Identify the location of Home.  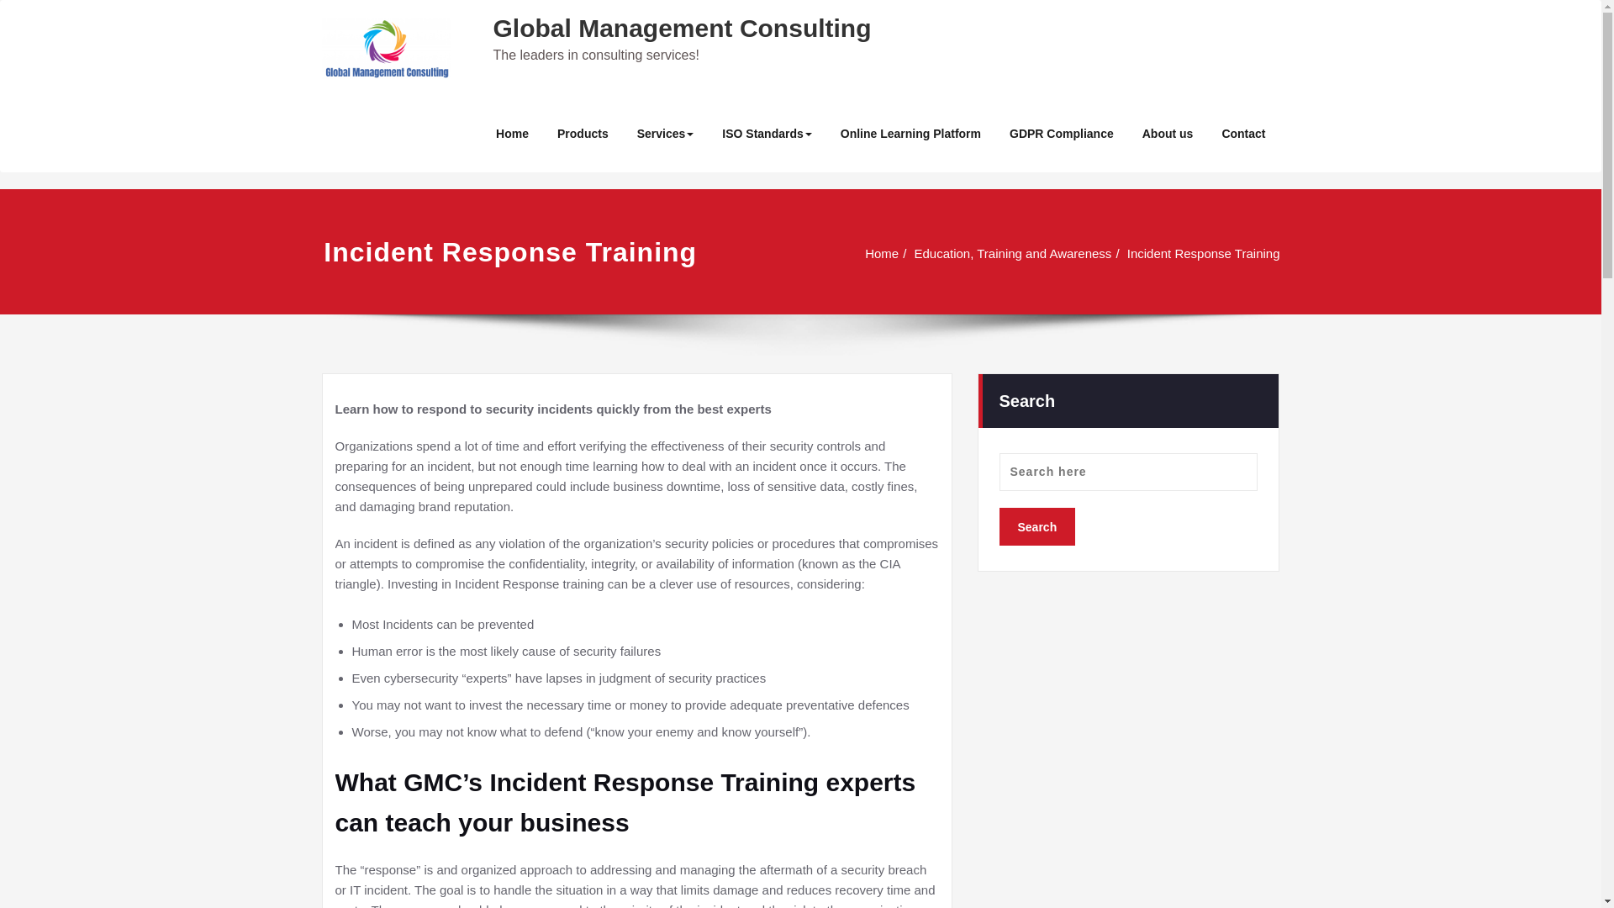
(882, 252).